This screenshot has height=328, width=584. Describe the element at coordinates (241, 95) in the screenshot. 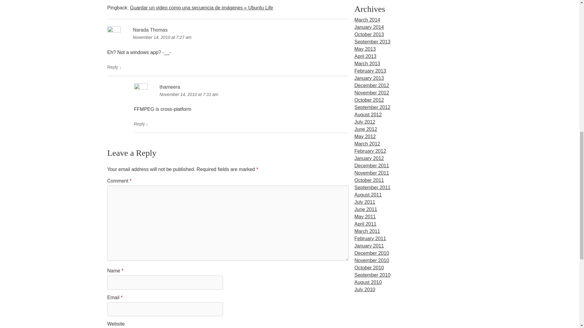

I see `November 14, 2010 at 7:31 am` at that location.